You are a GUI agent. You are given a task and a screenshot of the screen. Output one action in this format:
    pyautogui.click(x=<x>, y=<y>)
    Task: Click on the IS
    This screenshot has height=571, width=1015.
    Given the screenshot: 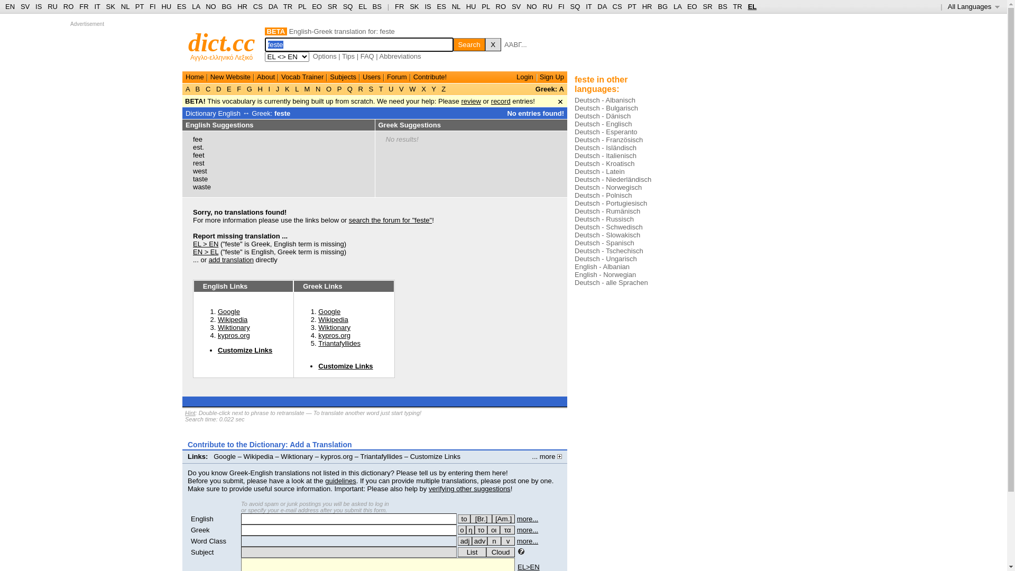 What is the action you would take?
    pyautogui.click(x=428, y=6)
    